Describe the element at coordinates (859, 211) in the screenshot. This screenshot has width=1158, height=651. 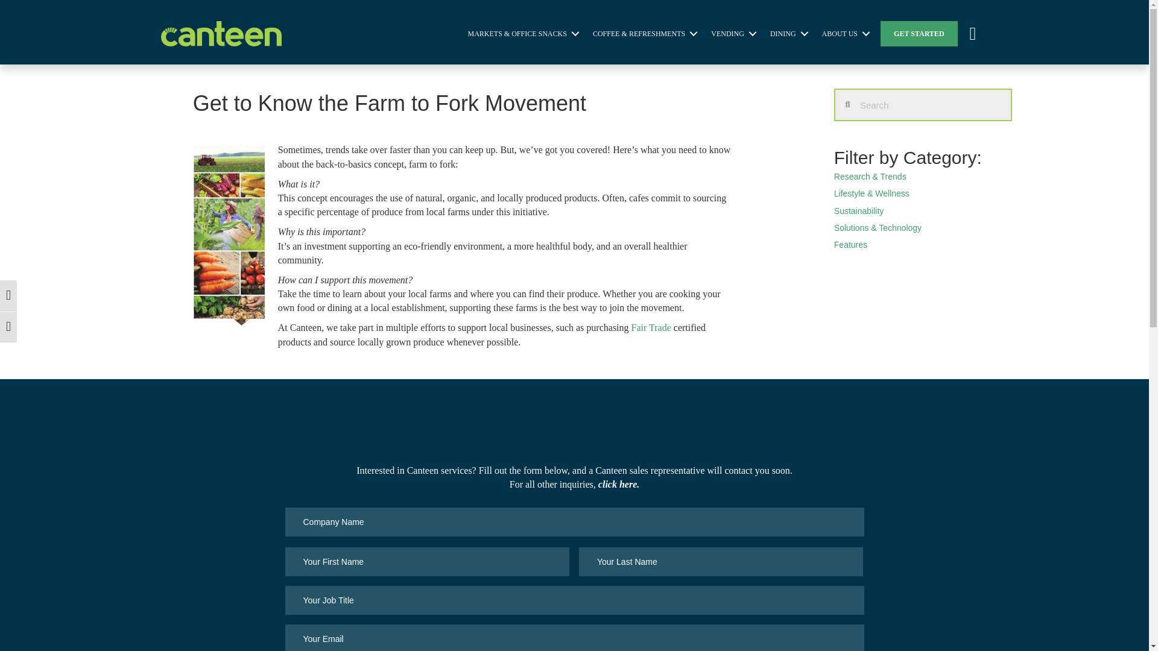
I see `Sustainability` at that location.